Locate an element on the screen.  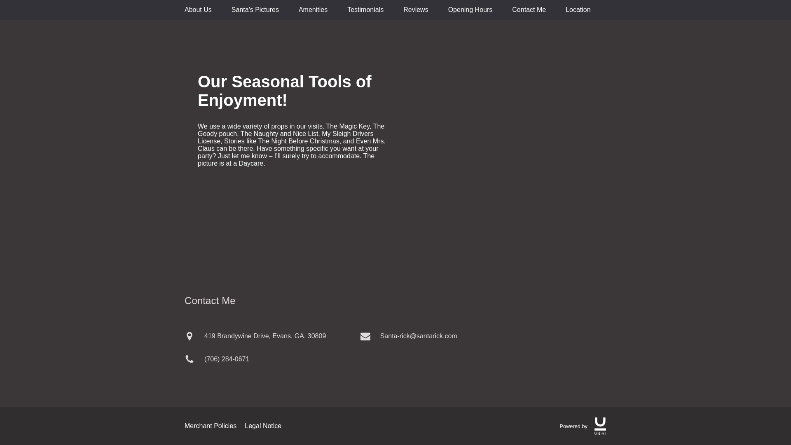
Location is located at coordinates (578, 10).